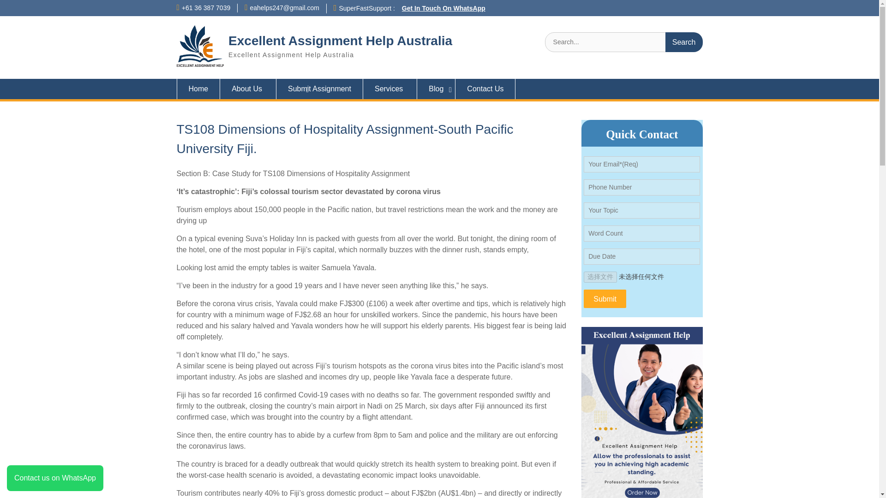 Image resolution: width=886 pixels, height=498 pixels. Describe the element at coordinates (444, 8) in the screenshot. I see `Get In Touch On WhatsApp` at that location.